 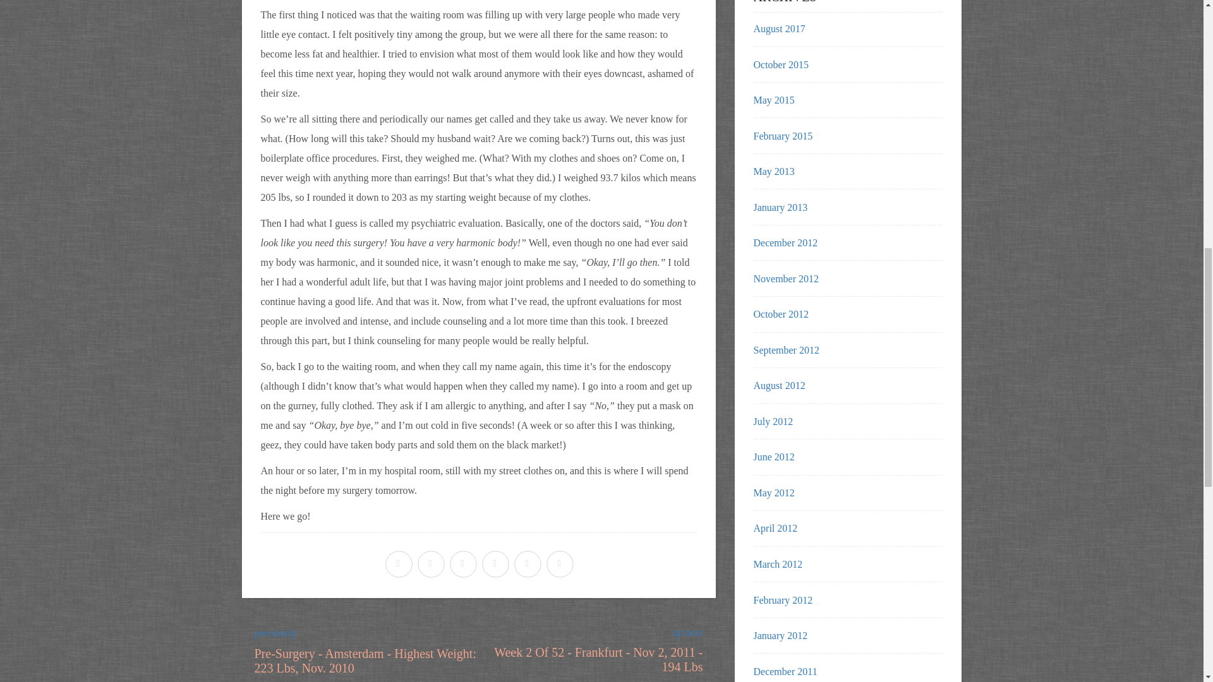 I want to click on October 2015, so click(x=601, y=642).